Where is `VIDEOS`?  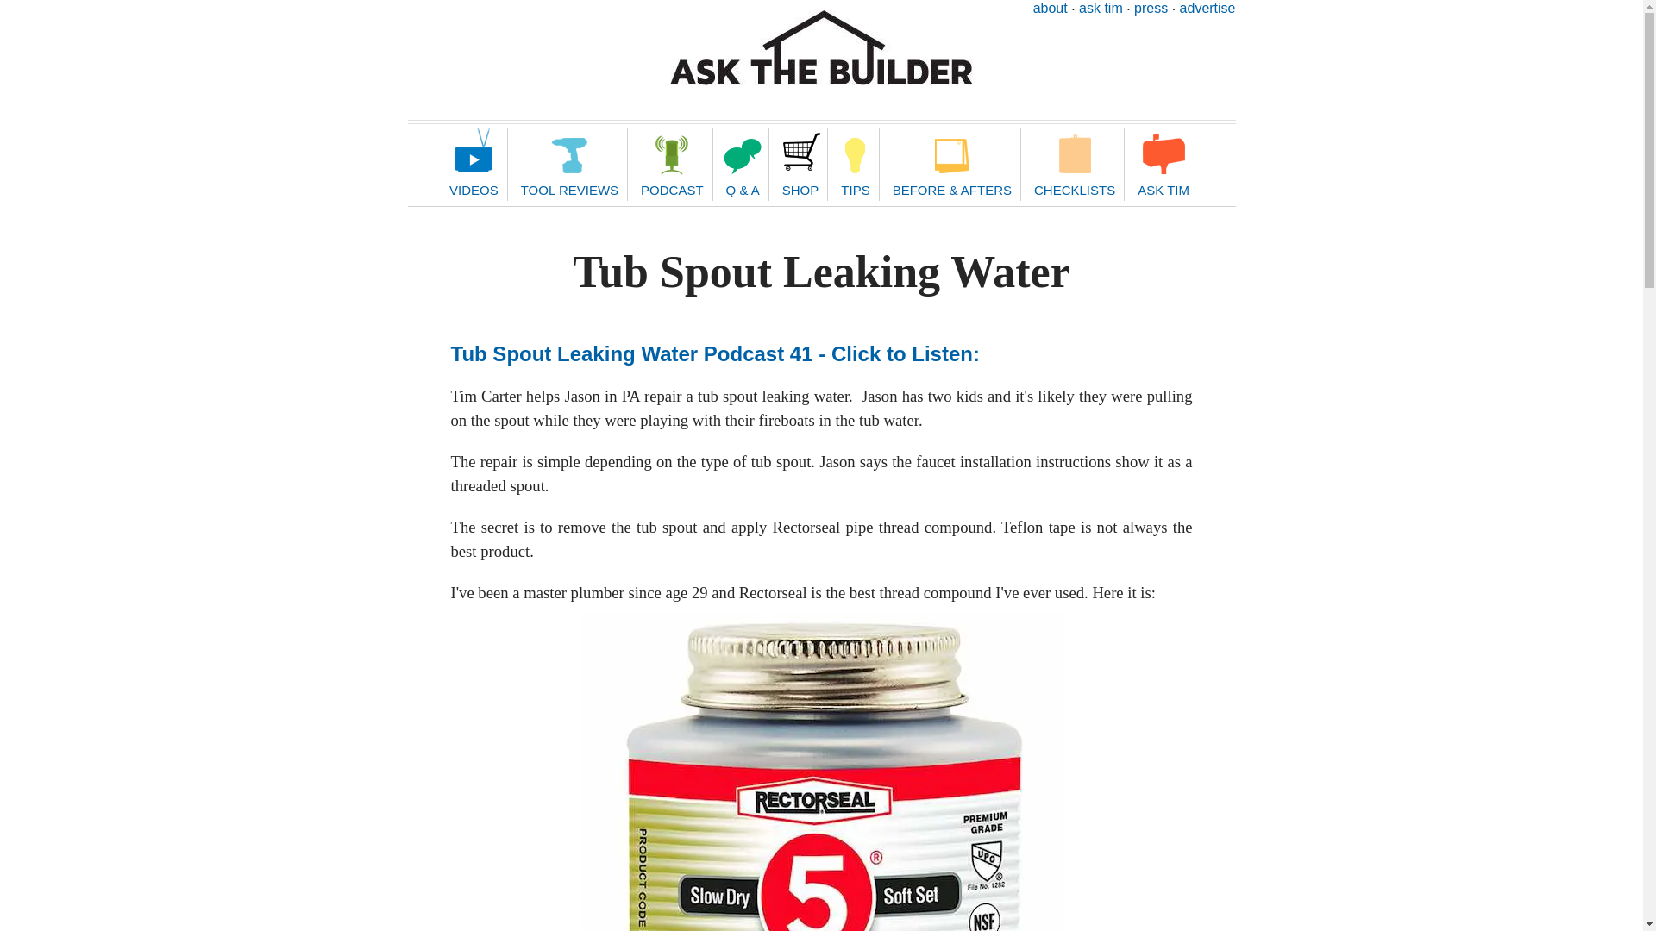
VIDEOS is located at coordinates (474, 164).